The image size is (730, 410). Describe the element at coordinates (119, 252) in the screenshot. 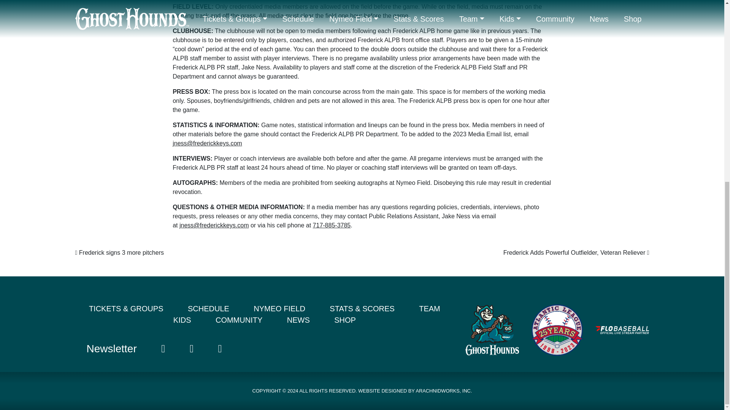

I see ` Frederick signs 3 more pitchers` at that location.